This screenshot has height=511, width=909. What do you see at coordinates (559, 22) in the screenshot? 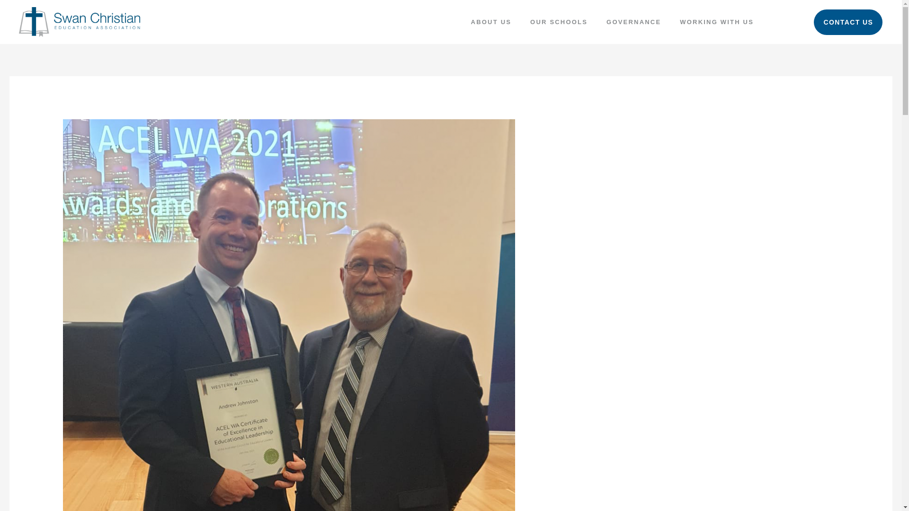
I see `OUR SCHOOLS` at bounding box center [559, 22].